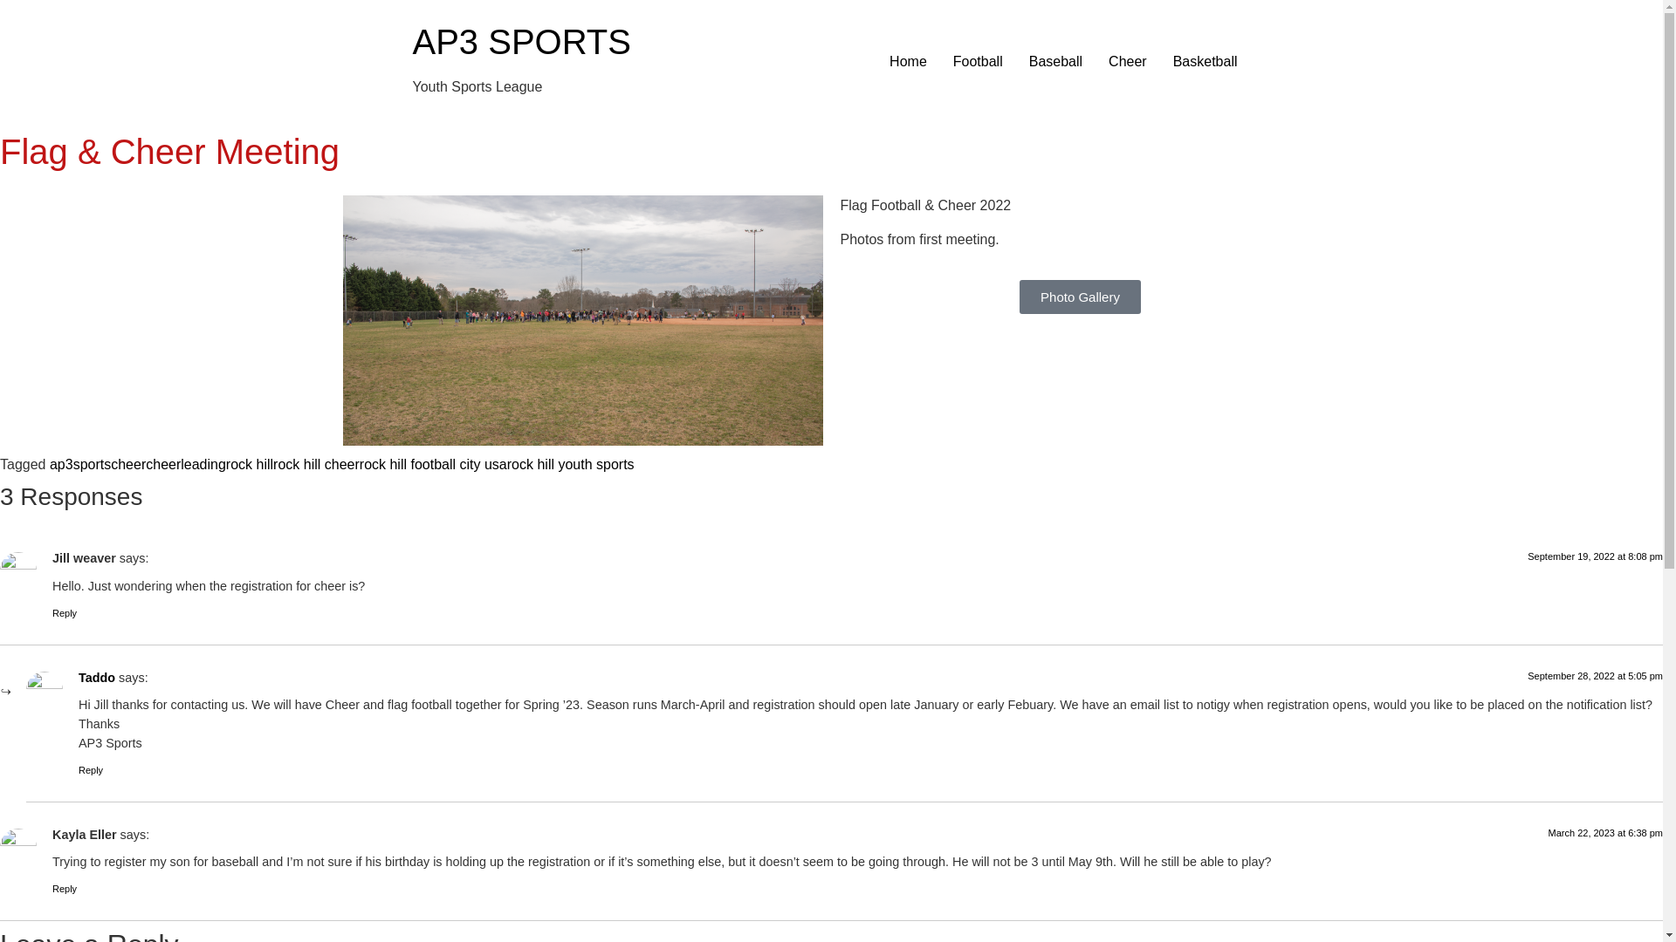 This screenshot has width=1676, height=942. Describe the element at coordinates (1080, 297) in the screenshot. I see `Photo Gallery` at that location.